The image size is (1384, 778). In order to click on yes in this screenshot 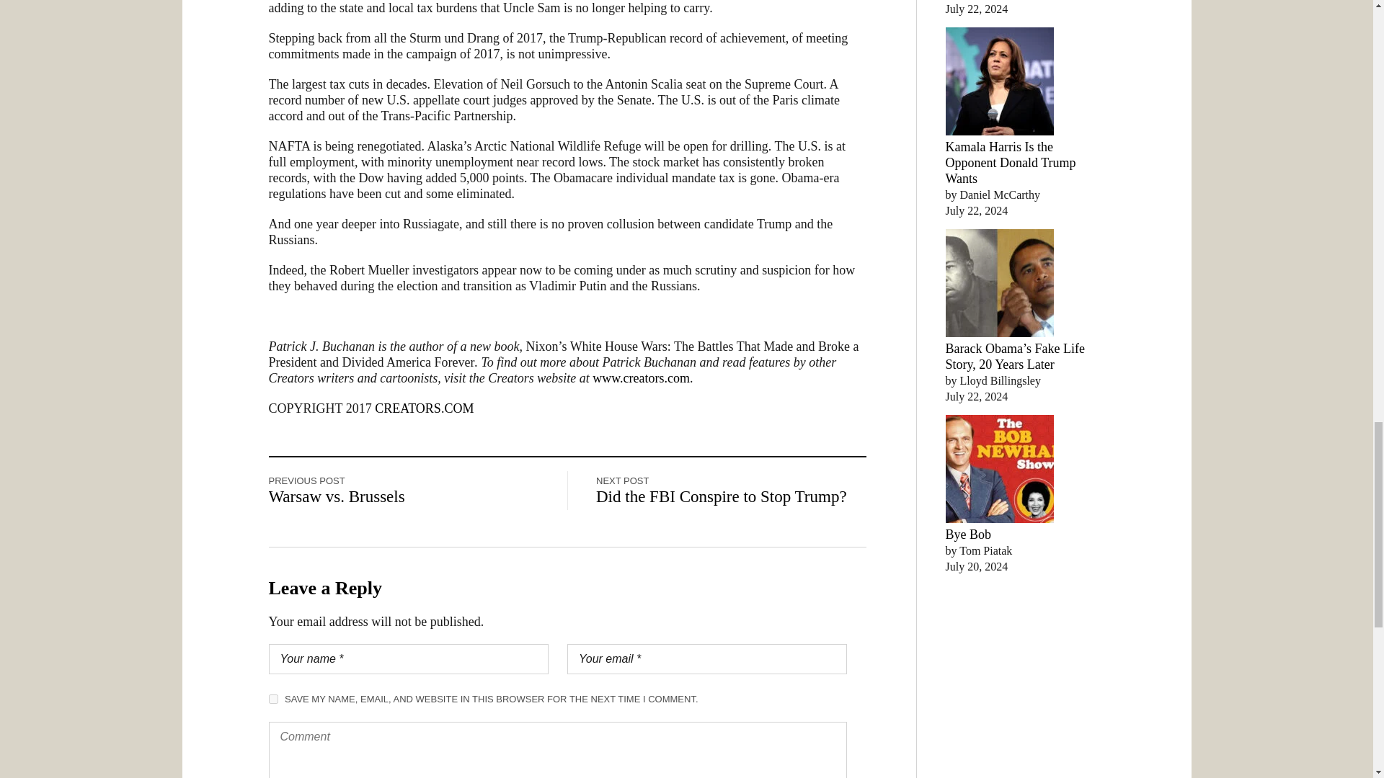, I will do `click(272, 699)`.